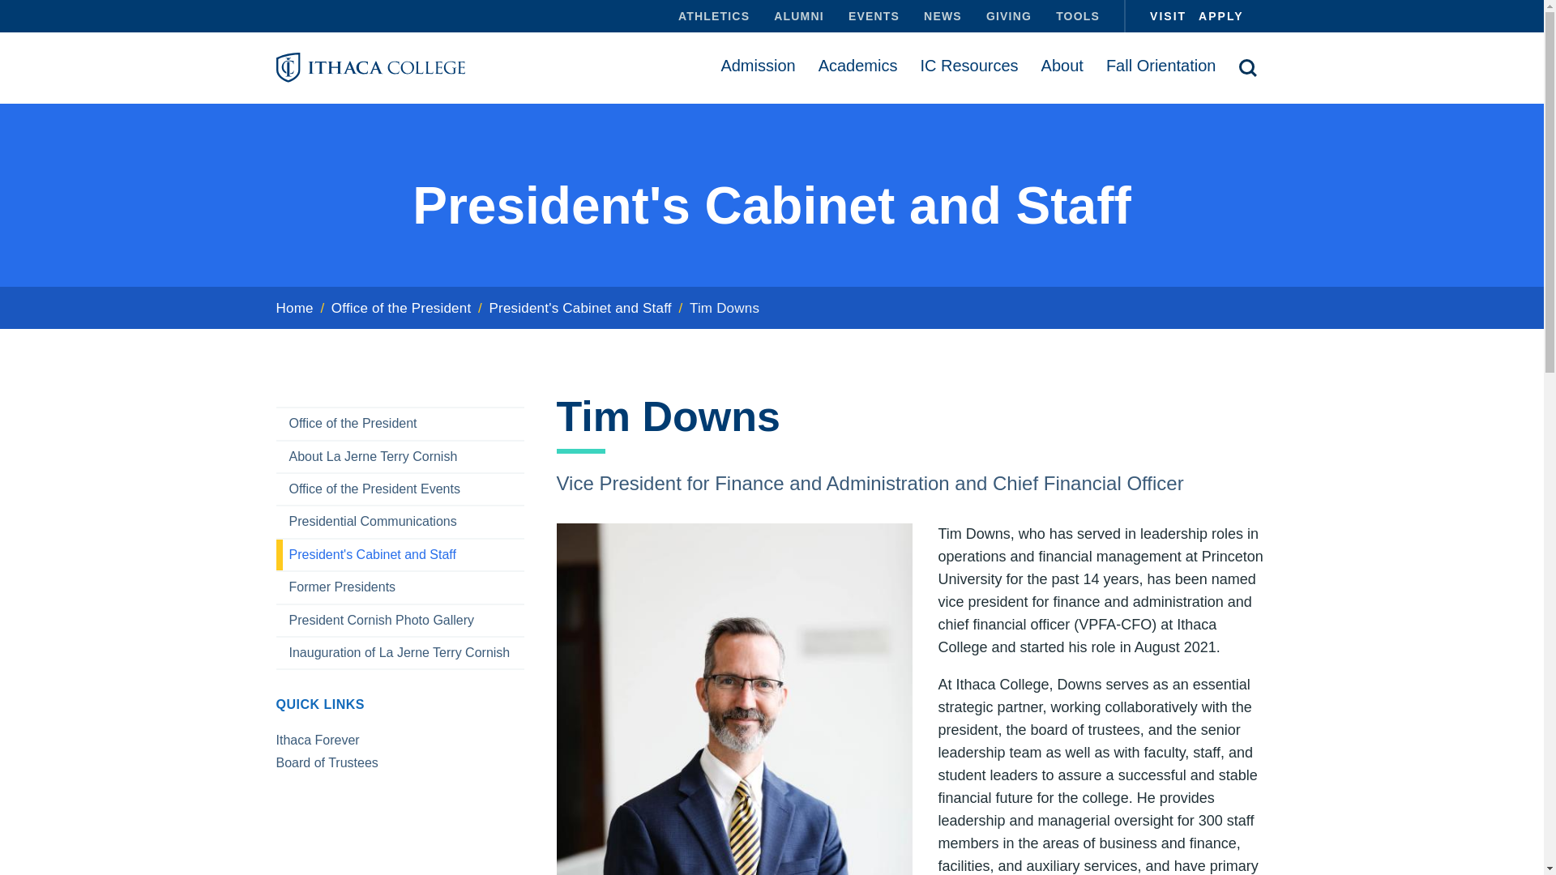  Describe the element at coordinates (874, 16) in the screenshot. I see `EVENTS` at that location.